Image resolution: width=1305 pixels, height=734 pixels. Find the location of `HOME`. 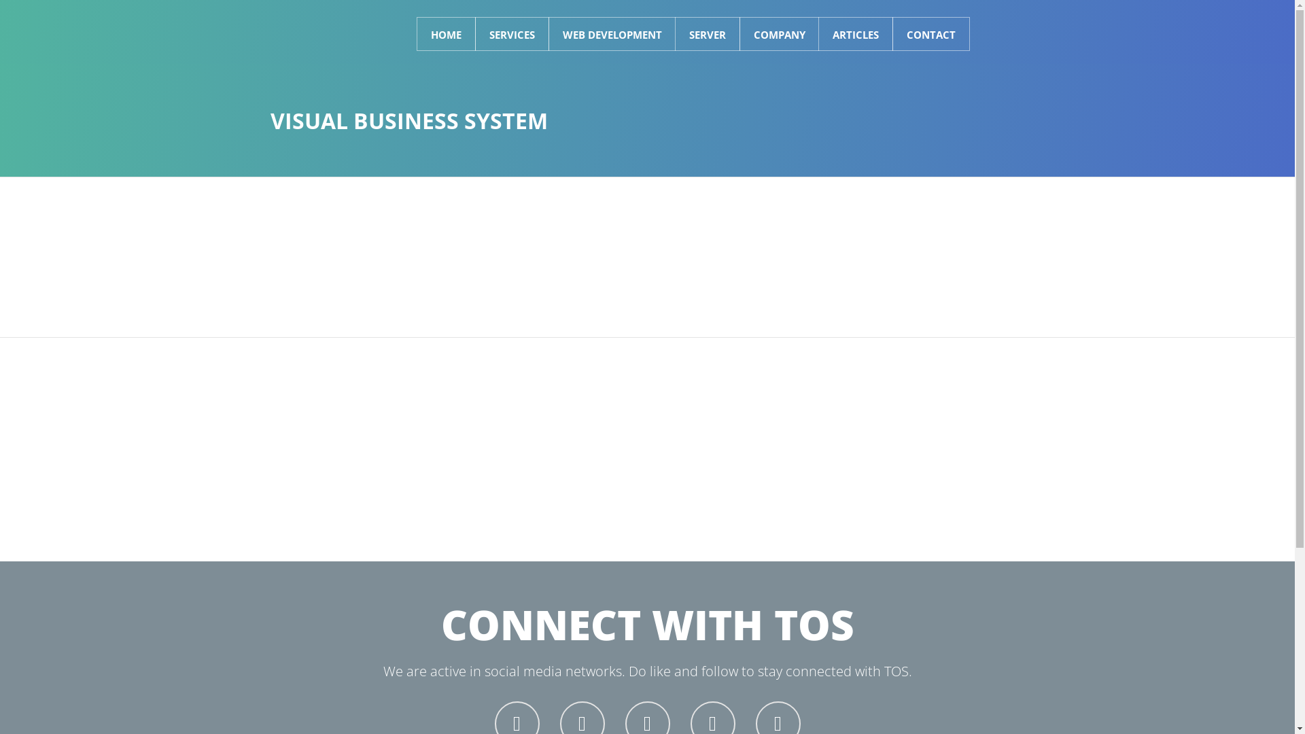

HOME is located at coordinates (446, 34).